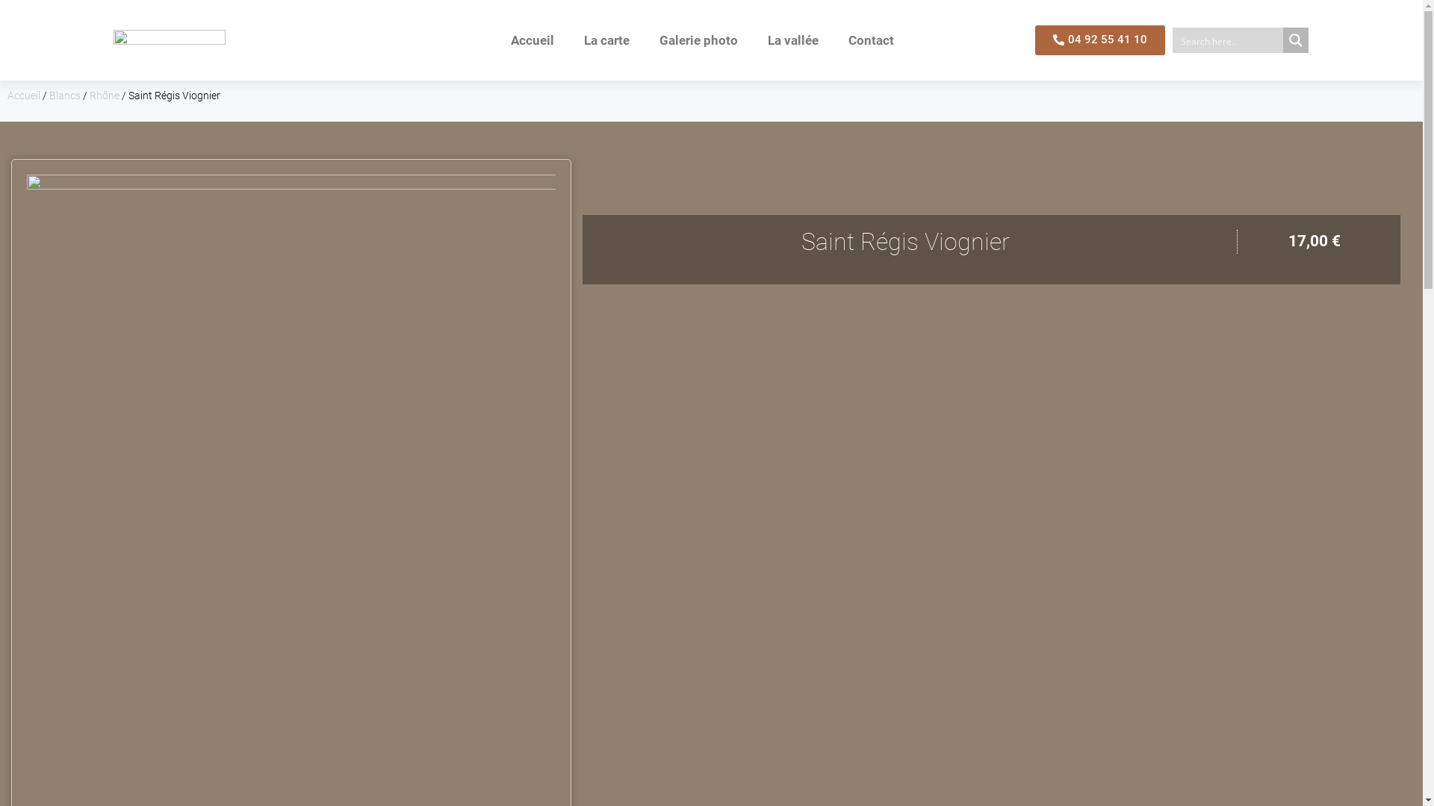 This screenshot has height=806, width=1434. Describe the element at coordinates (871, 40) in the screenshot. I see `Contact` at that location.